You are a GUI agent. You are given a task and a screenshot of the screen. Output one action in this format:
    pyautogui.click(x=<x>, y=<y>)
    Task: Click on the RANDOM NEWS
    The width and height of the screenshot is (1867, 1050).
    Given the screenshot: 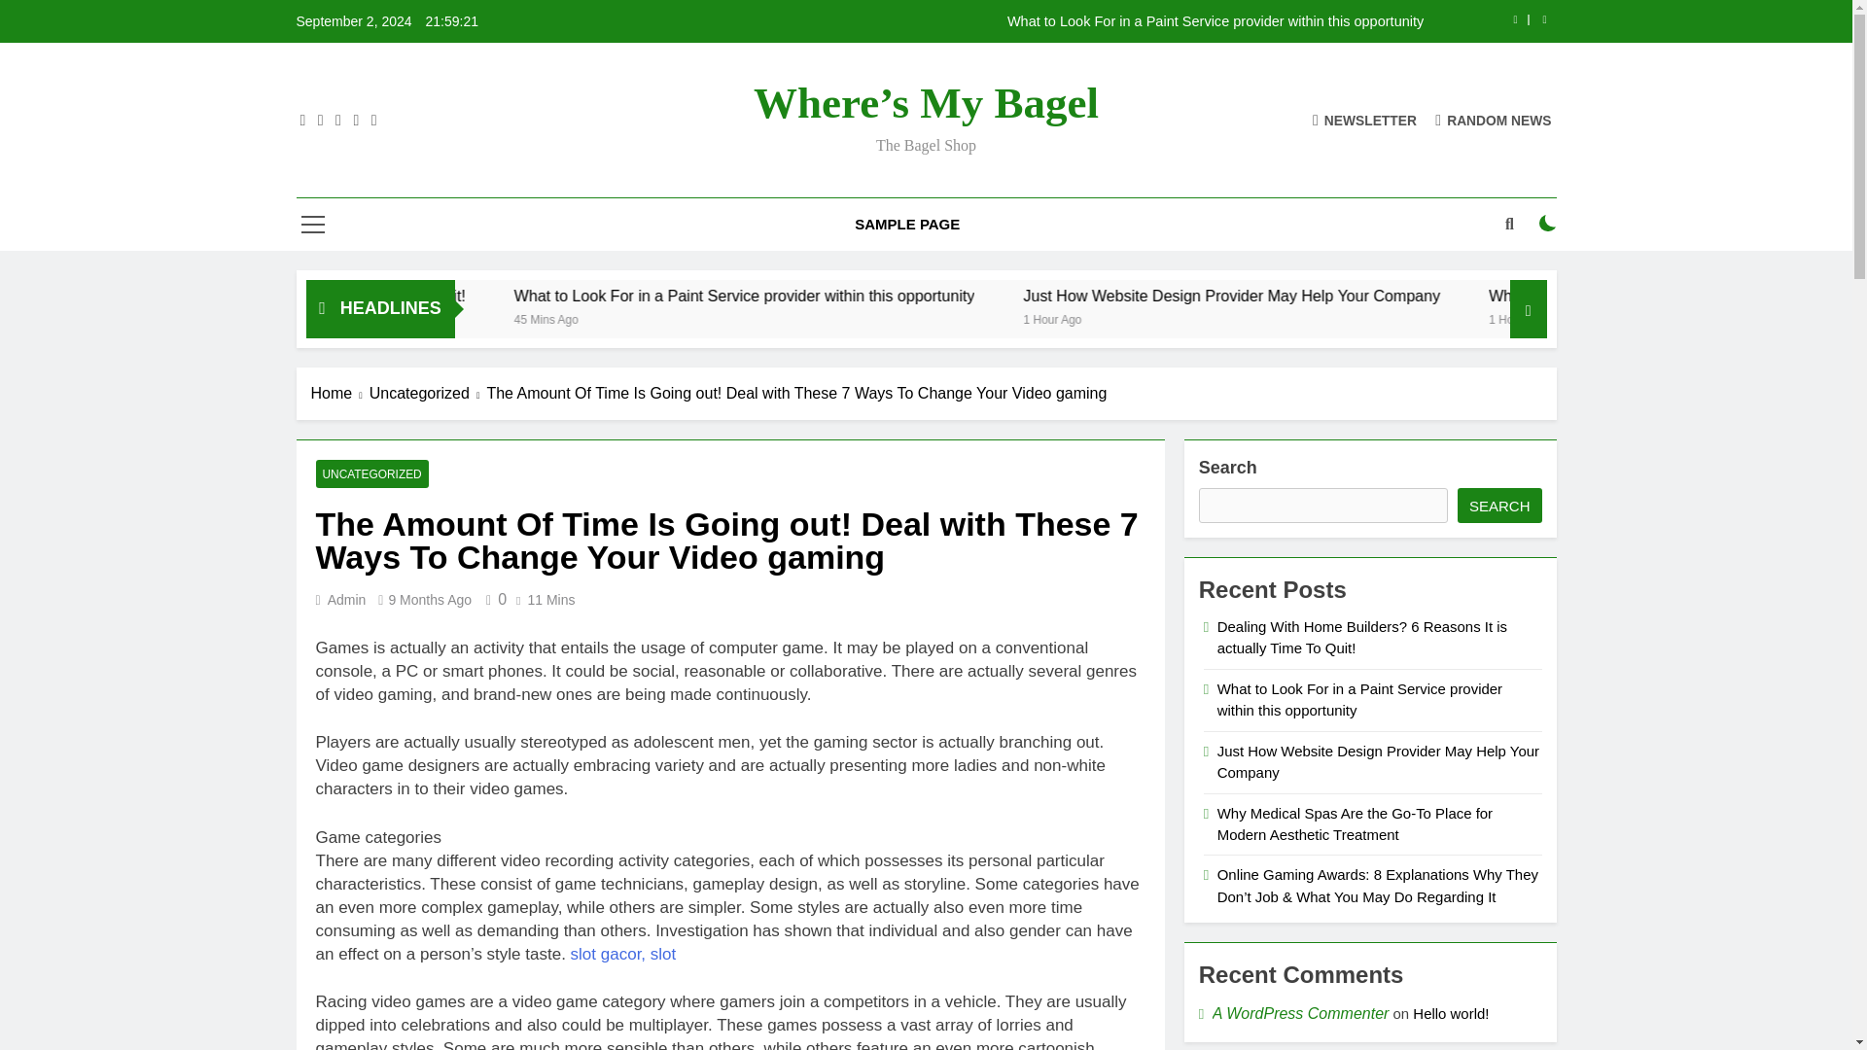 What is the action you would take?
    pyautogui.click(x=1494, y=119)
    